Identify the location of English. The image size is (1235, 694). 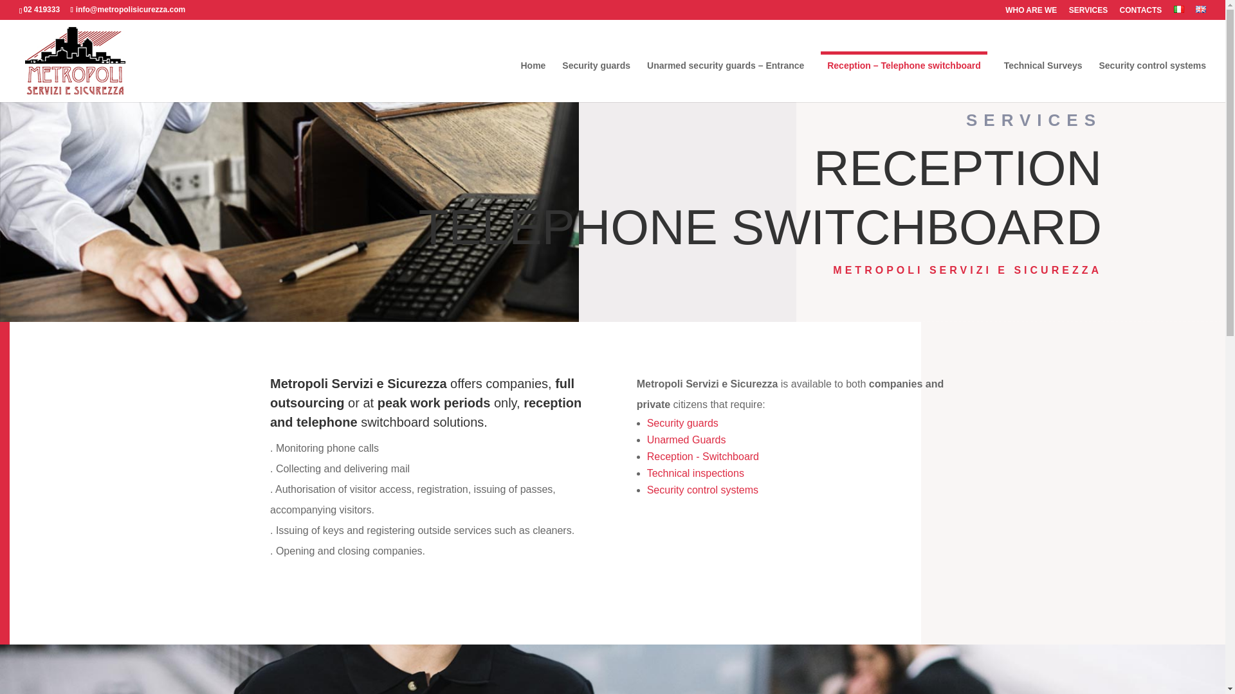
(1200, 9).